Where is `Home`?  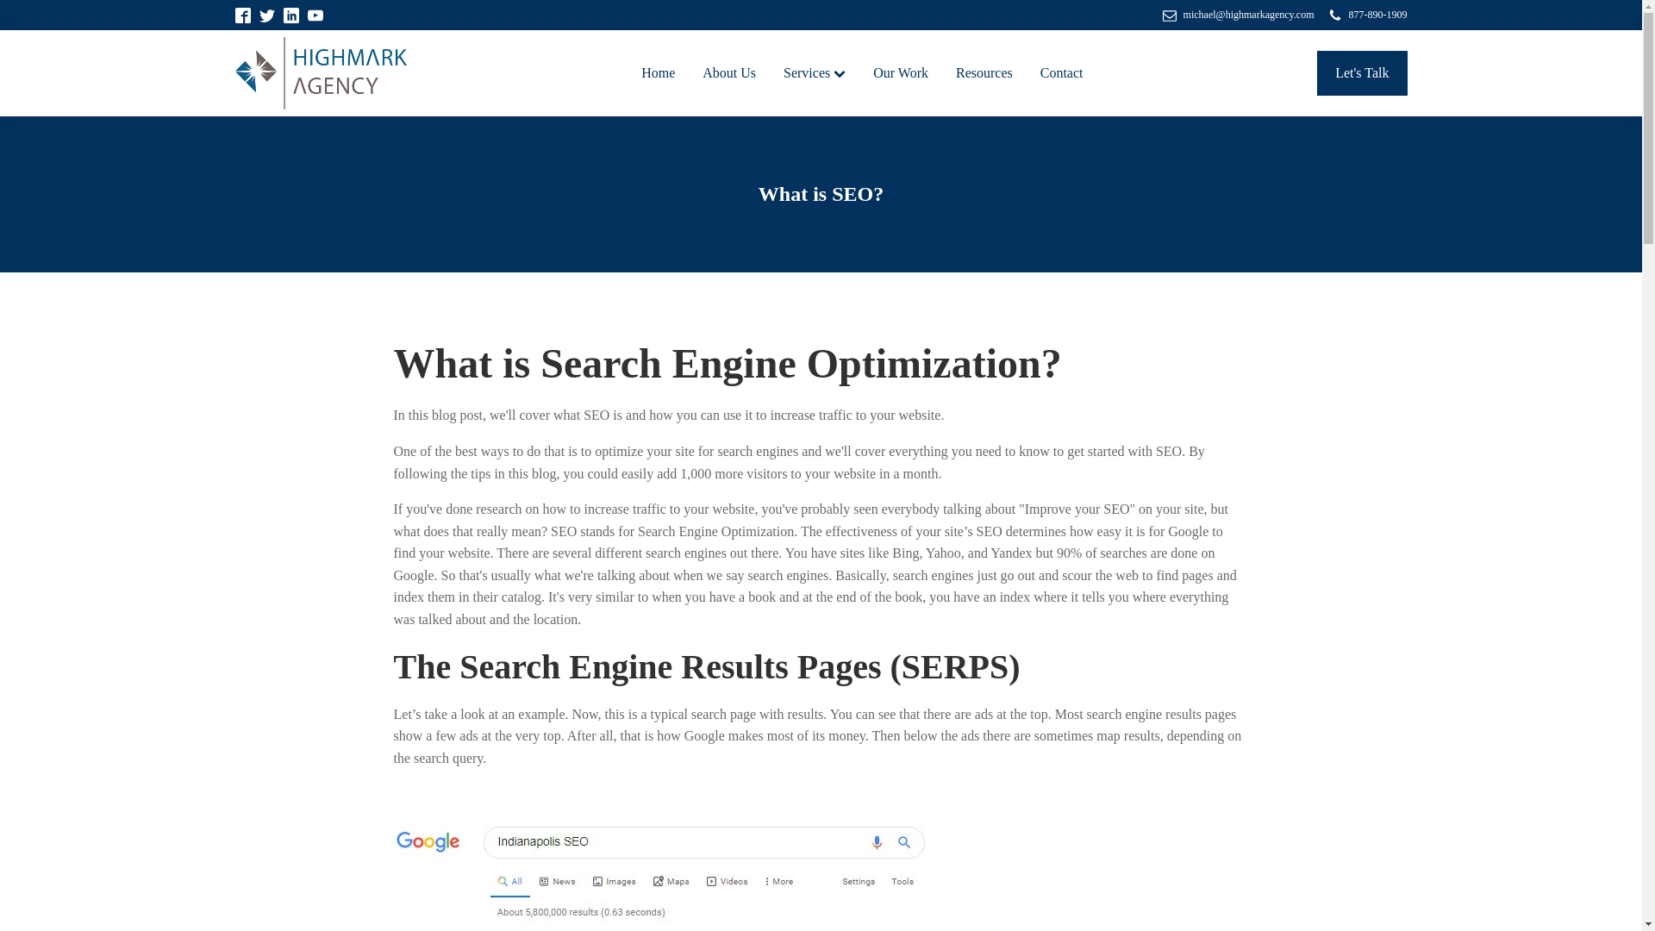 Home is located at coordinates (657, 73).